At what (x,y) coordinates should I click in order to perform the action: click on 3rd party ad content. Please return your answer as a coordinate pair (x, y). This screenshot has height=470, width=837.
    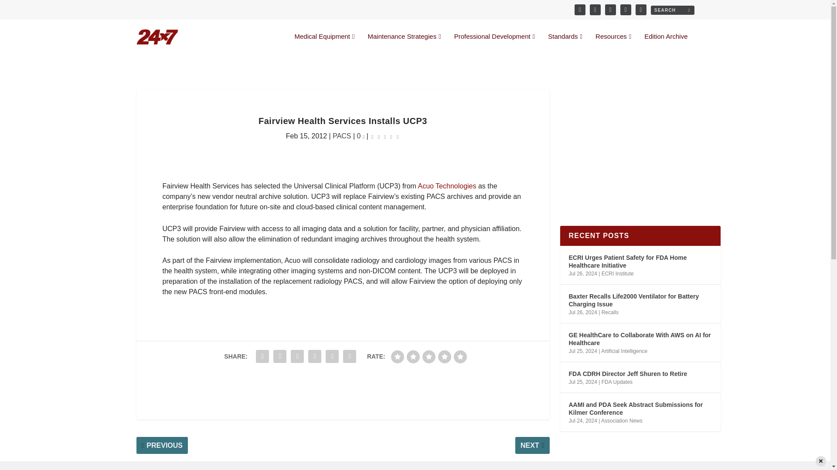
    Looking at the image, I should click on (343, 391).